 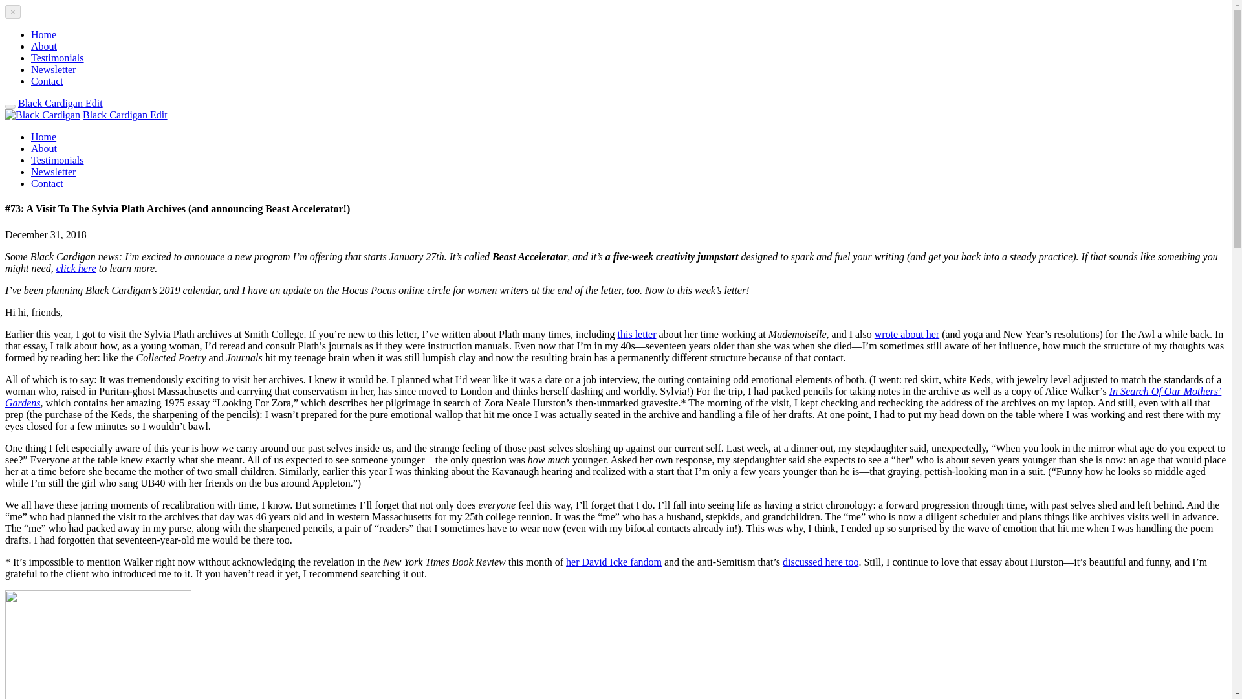 I want to click on About, so click(x=44, y=45).